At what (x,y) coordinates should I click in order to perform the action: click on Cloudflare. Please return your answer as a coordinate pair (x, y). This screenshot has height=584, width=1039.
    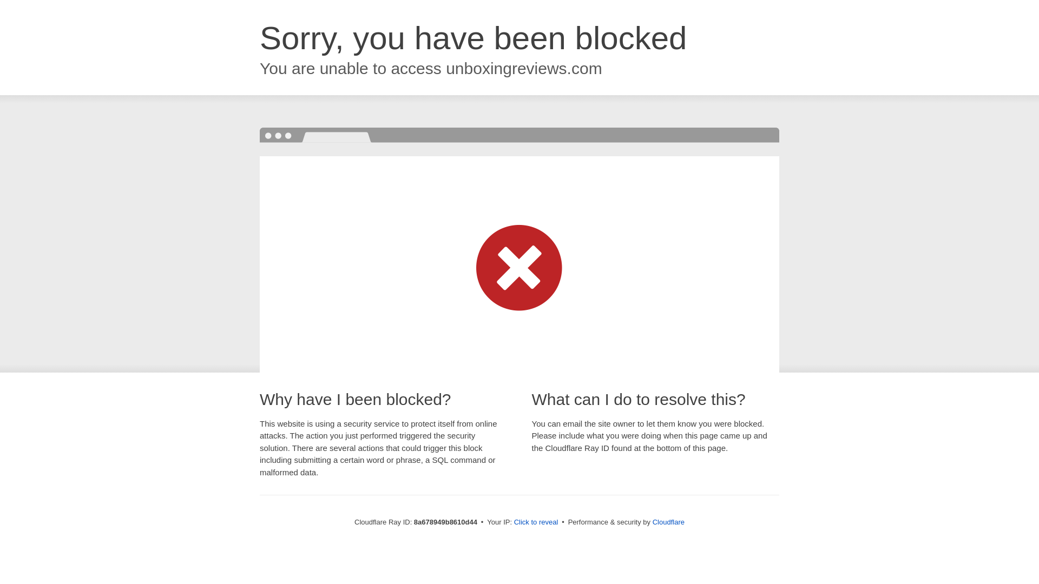
    Looking at the image, I should click on (668, 522).